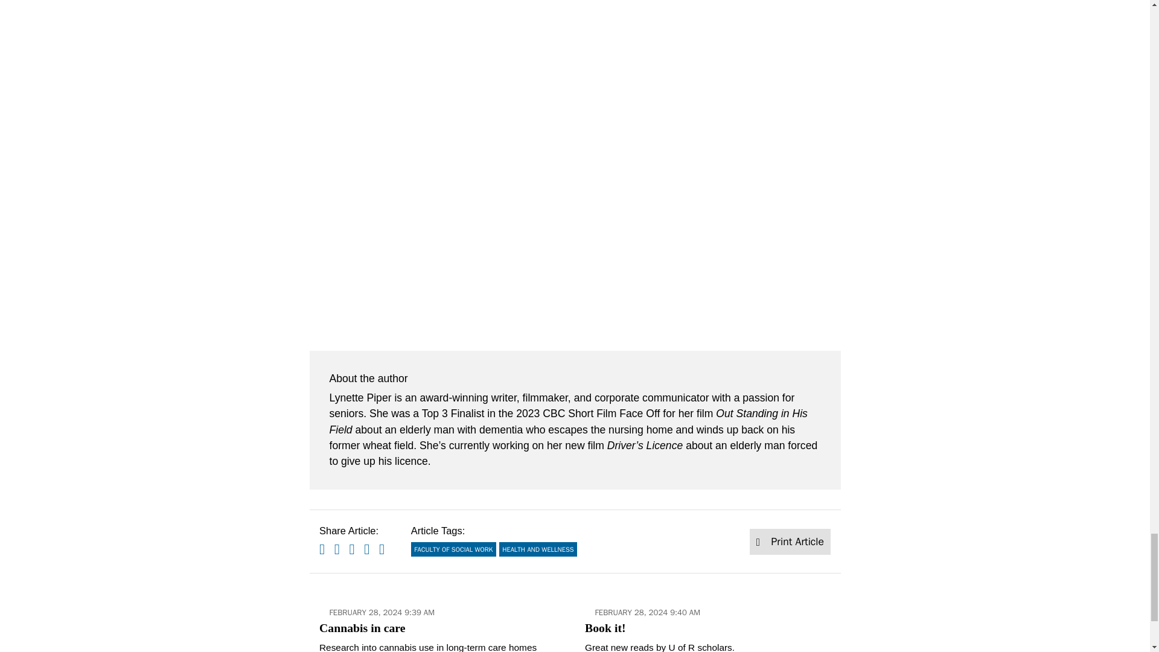 This screenshot has height=652, width=1159. I want to click on FACULTY OF SOCIAL WORK, so click(453, 549).